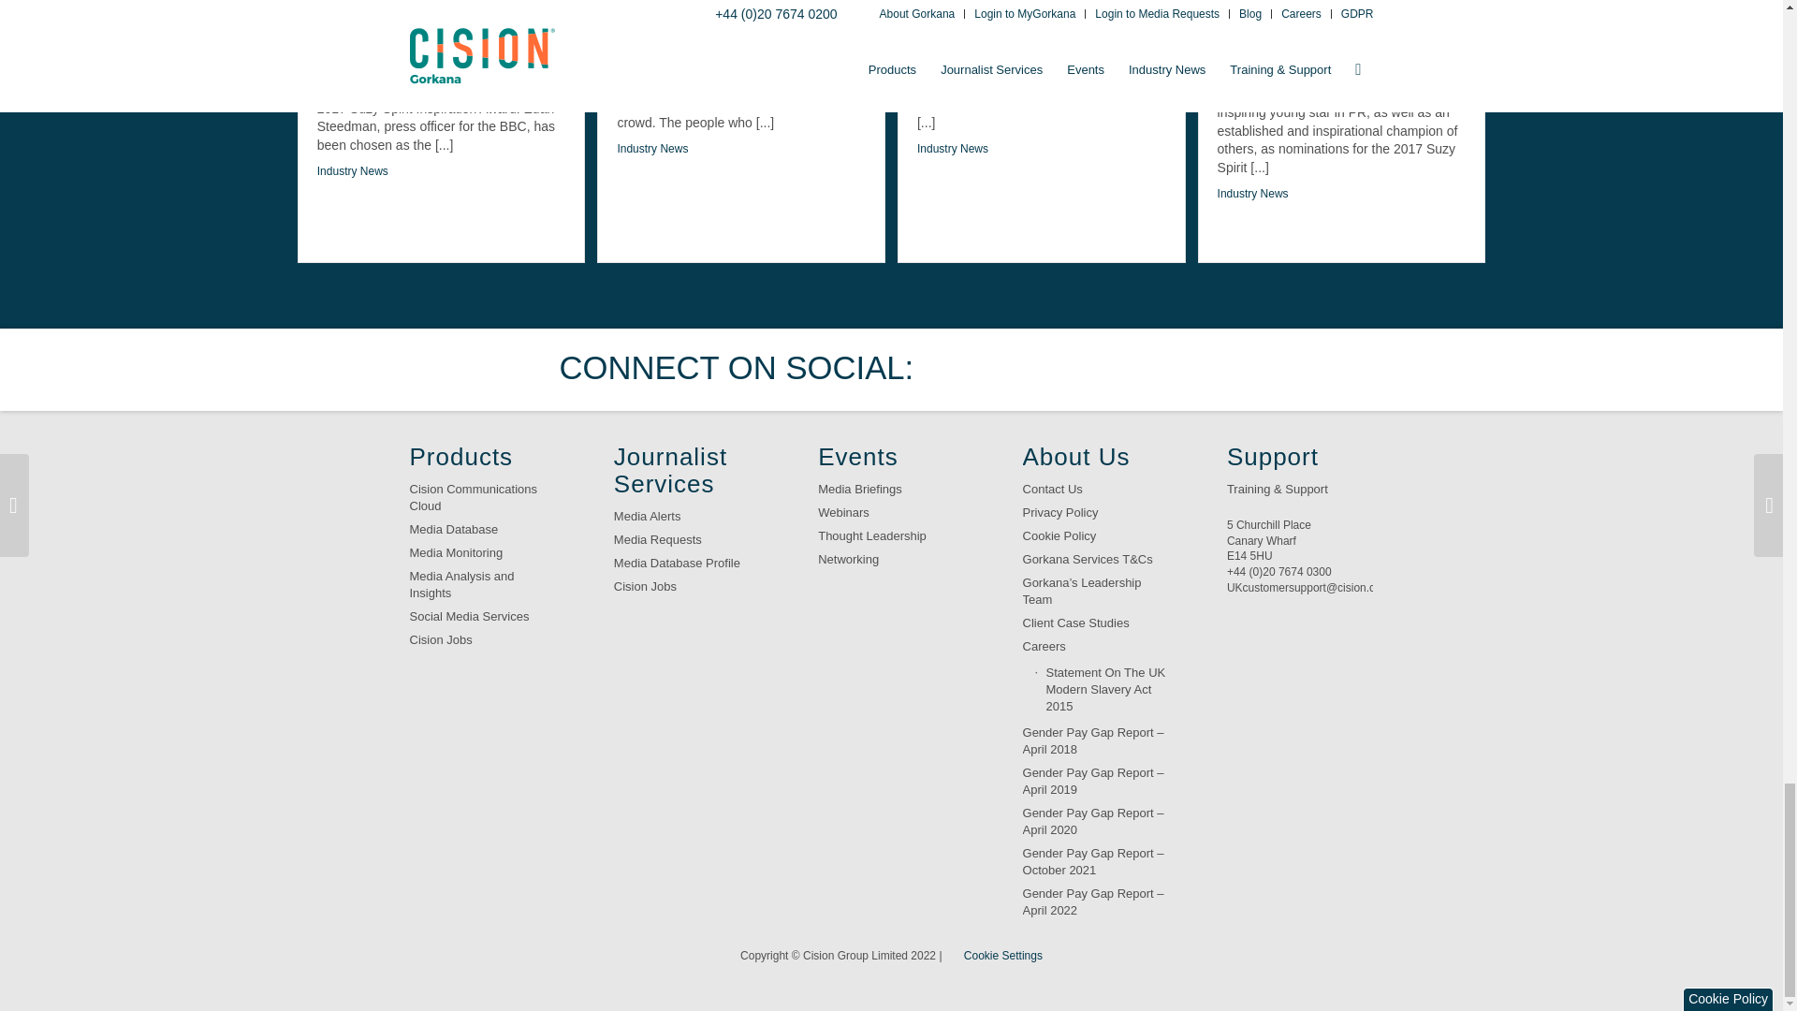 The width and height of the screenshot is (1797, 1011). What do you see at coordinates (1192, 369) in the screenshot?
I see `connect on Instagram` at bounding box center [1192, 369].